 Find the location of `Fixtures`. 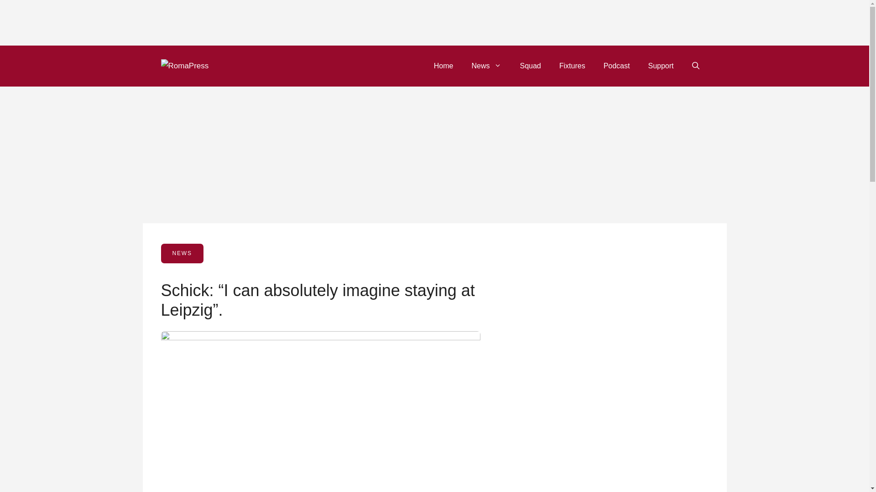

Fixtures is located at coordinates (572, 66).